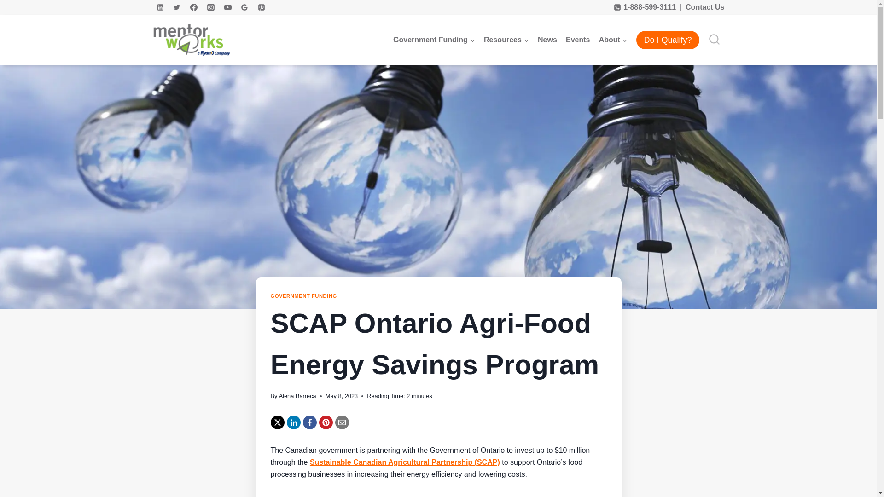 The image size is (884, 497). I want to click on GOVERNMENT FUNDING, so click(303, 296).